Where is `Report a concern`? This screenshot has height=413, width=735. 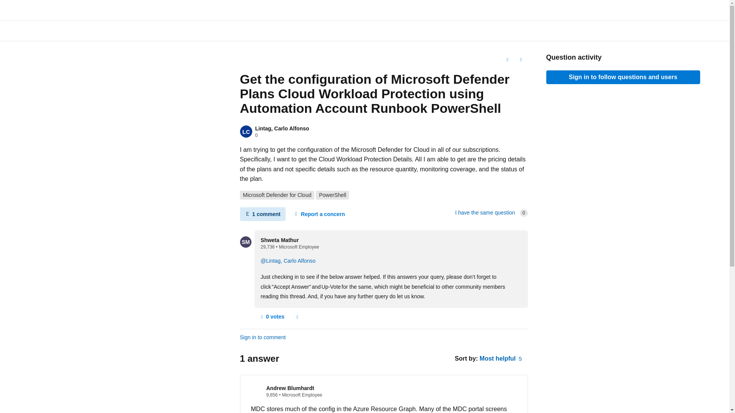
Report a concern is located at coordinates (297, 317).